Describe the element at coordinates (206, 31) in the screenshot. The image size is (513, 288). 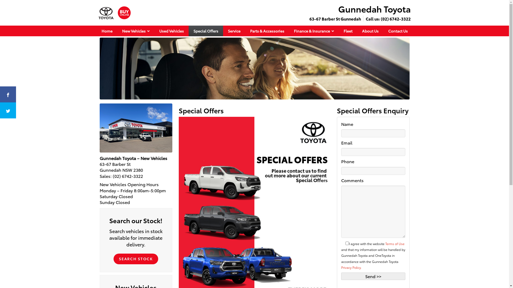
I see `Special Offers` at that location.